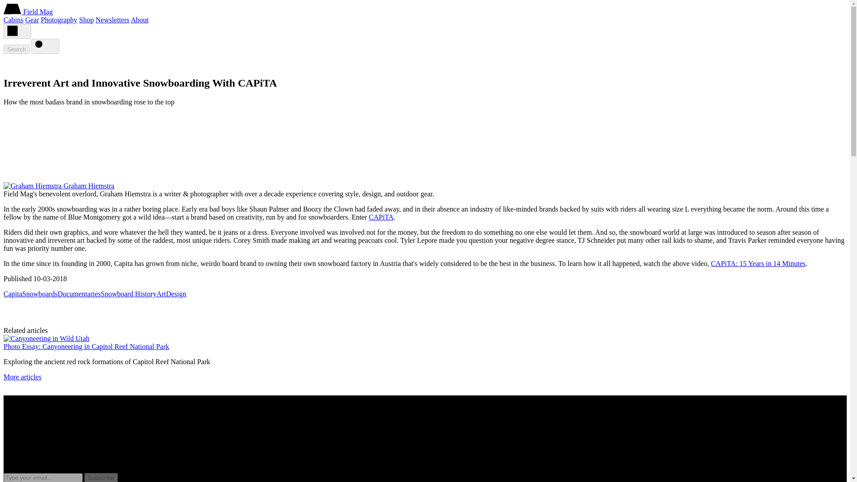  I want to click on Photography, so click(59, 20).